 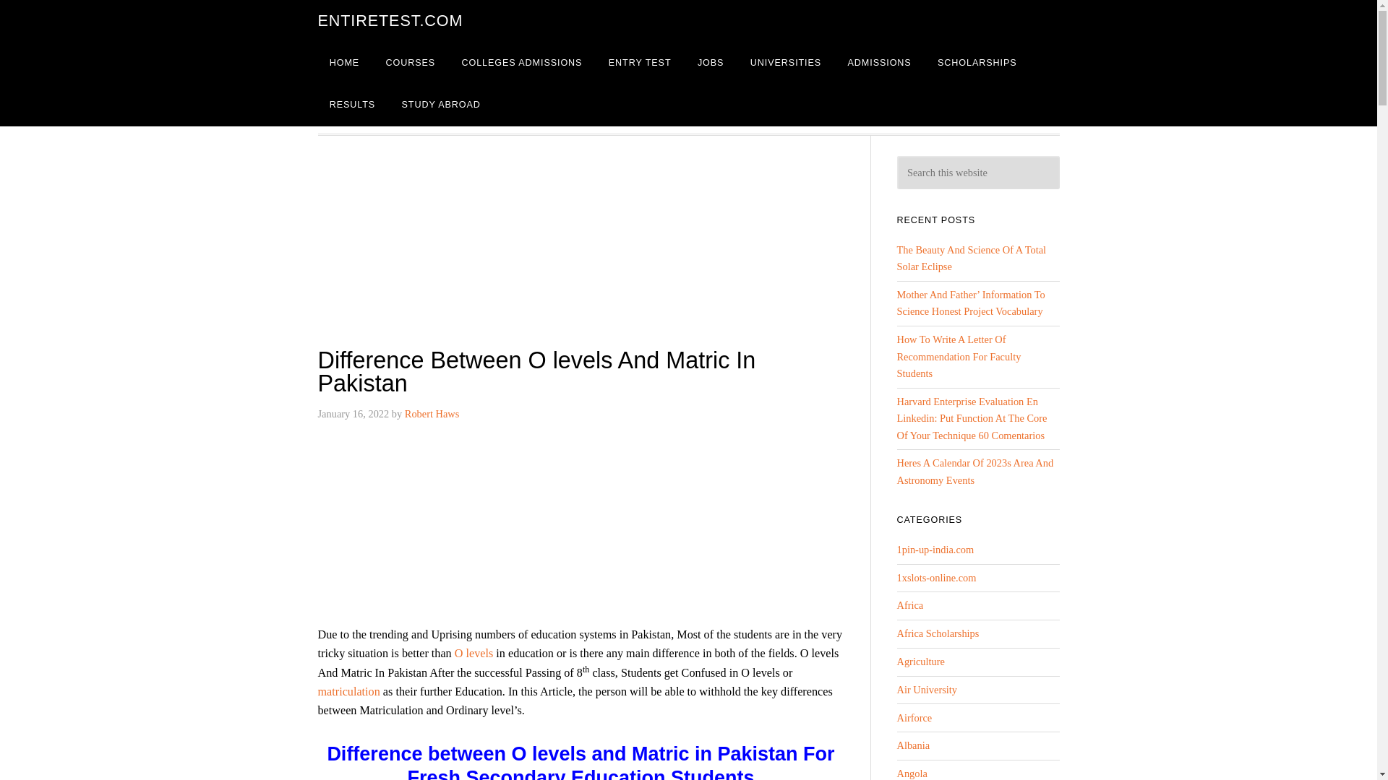 I want to click on Advertisement, so click(x=645, y=280).